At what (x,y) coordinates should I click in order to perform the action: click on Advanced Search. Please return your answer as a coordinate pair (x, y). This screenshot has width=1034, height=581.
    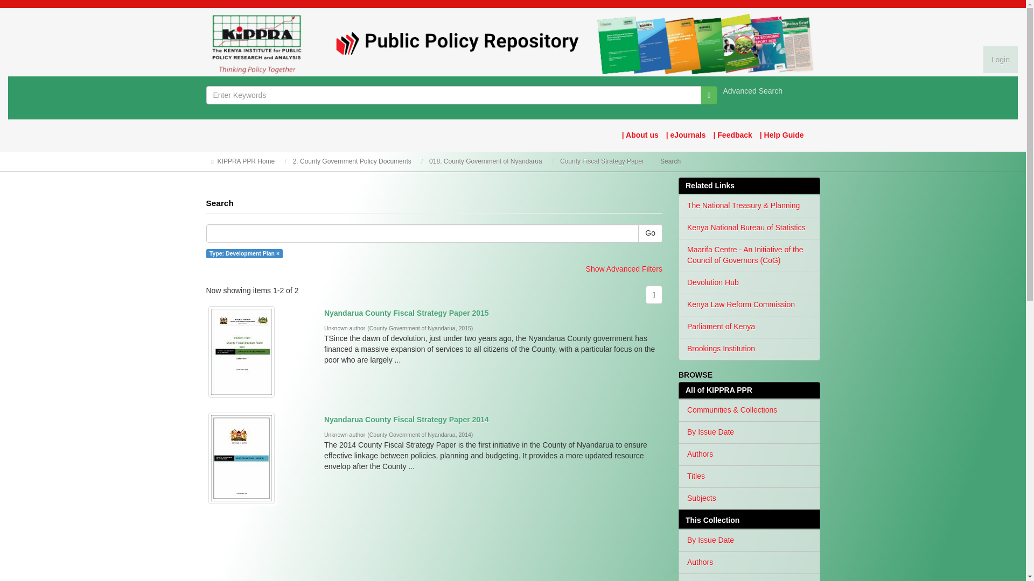
    Looking at the image, I should click on (753, 90).